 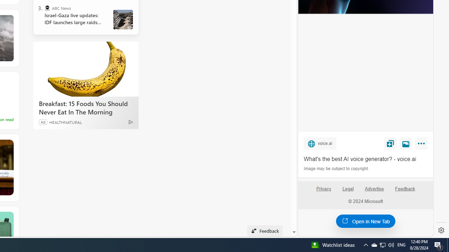 What do you see at coordinates (390, 143) in the screenshot?
I see `Save` at bounding box center [390, 143].